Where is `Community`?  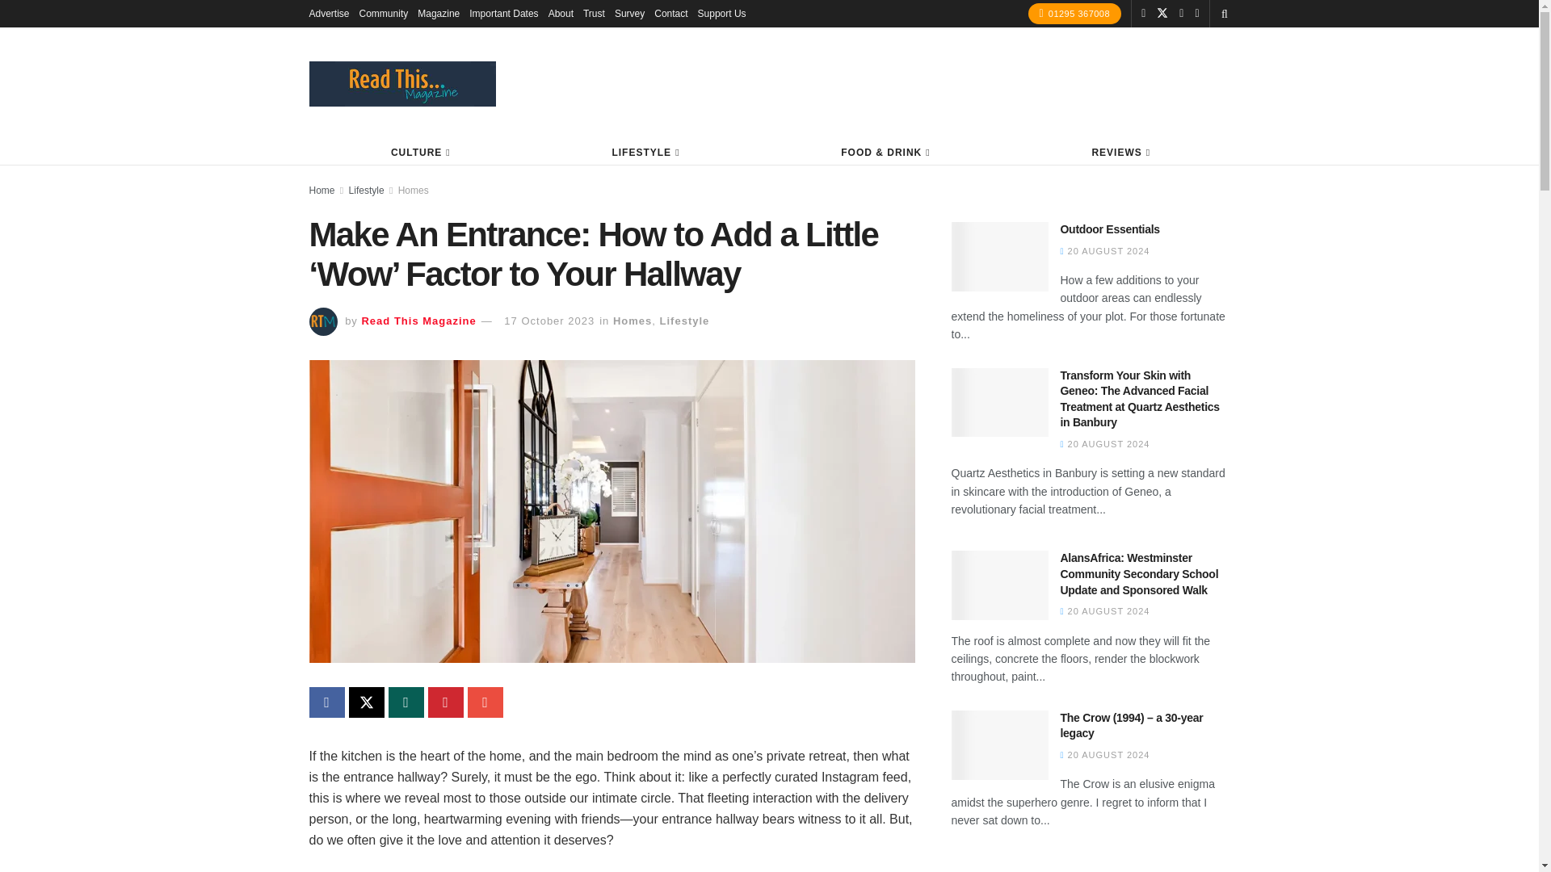 Community is located at coordinates (385, 13).